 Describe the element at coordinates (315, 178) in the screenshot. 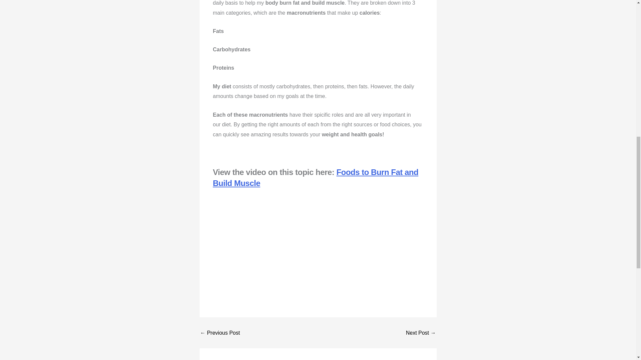

I see `Foods to Burn Fat and Build Muscle` at that location.